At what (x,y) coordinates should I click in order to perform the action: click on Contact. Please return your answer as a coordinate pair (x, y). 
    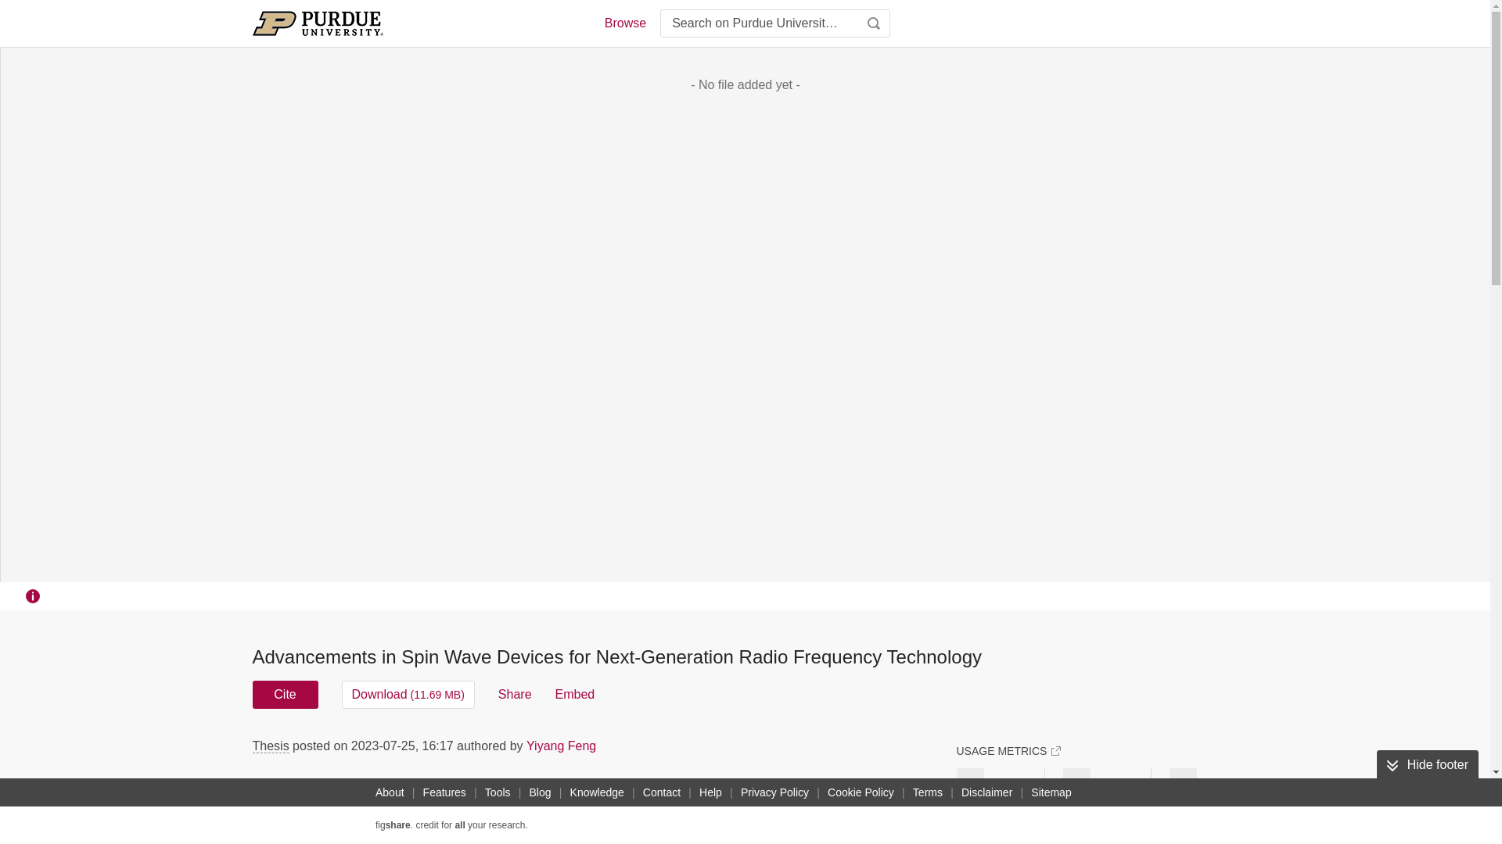
    Looking at the image, I should click on (662, 792).